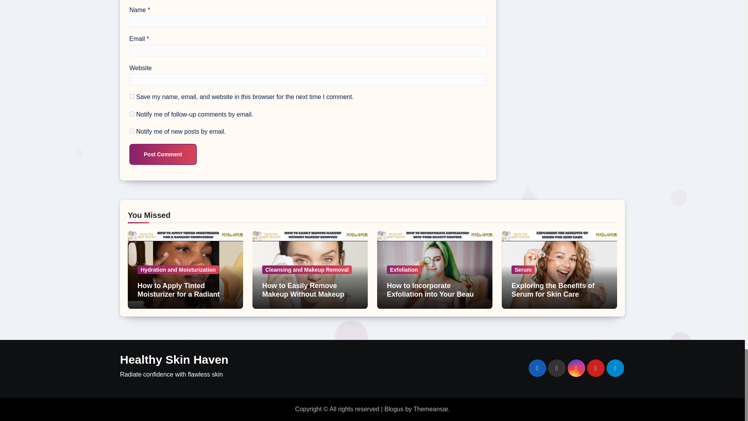 The height and width of the screenshot is (421, 748). Describe the element at coordinates (163, 154) in the screenshot. I see `Post Comment` at that location.